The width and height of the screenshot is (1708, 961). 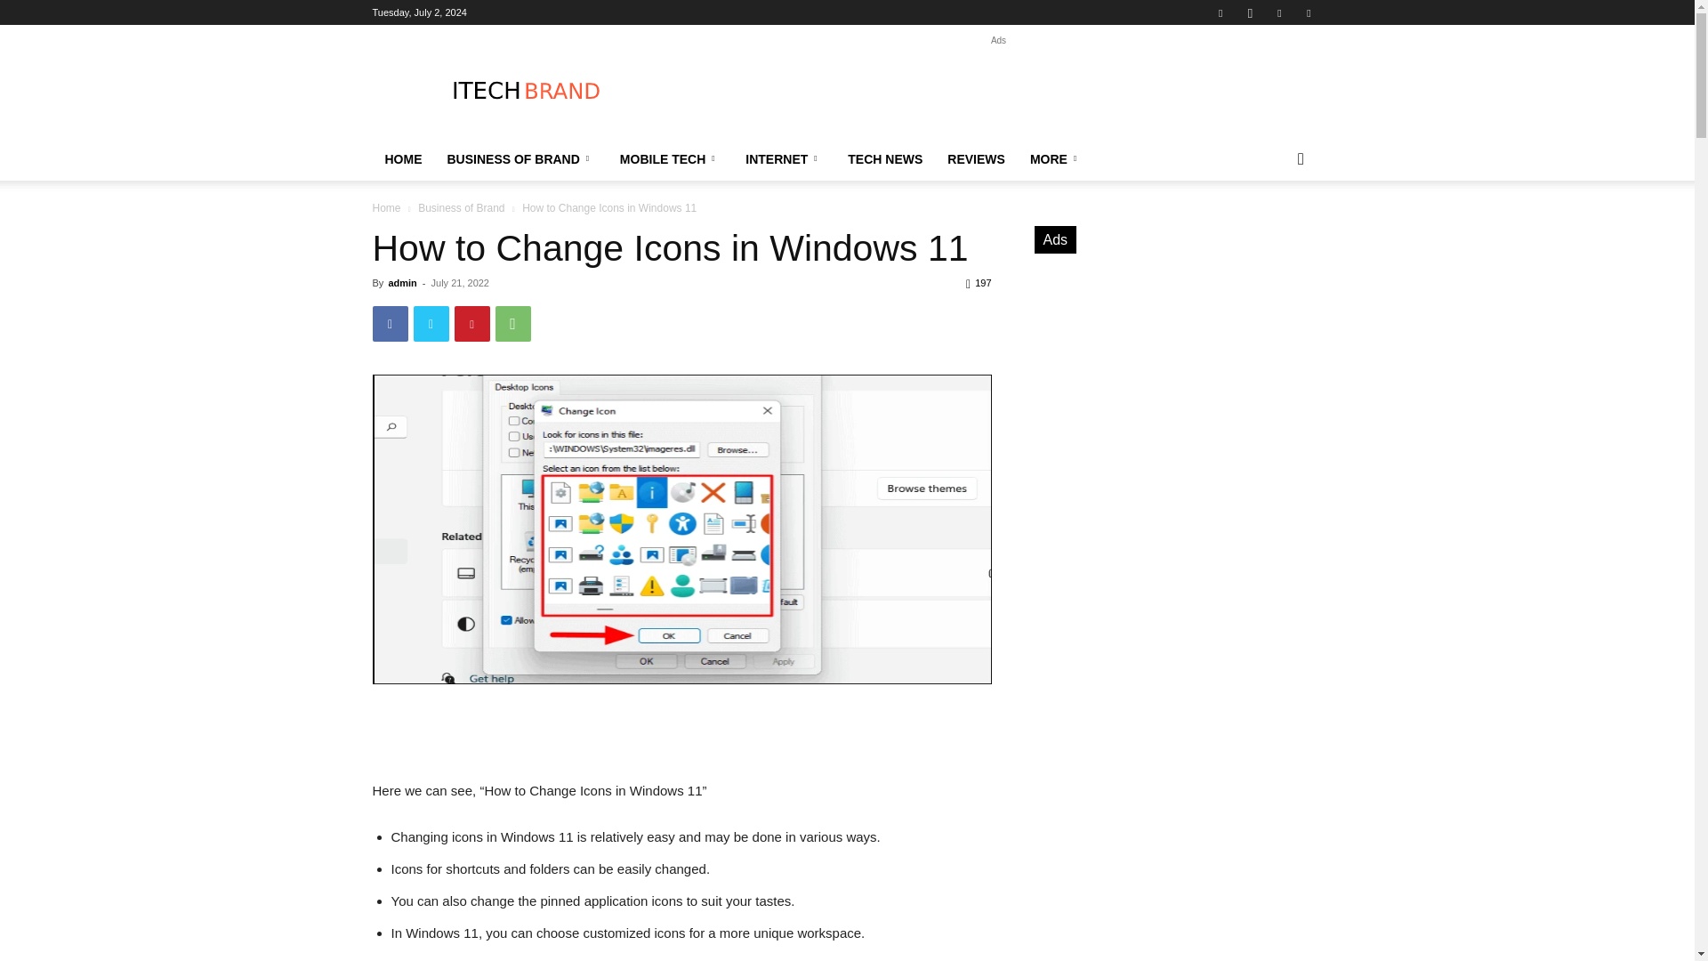 What do you see at coordinates (998, 89) in the screenshot?
I see `Advertisement` at bounding box center [998, 89].